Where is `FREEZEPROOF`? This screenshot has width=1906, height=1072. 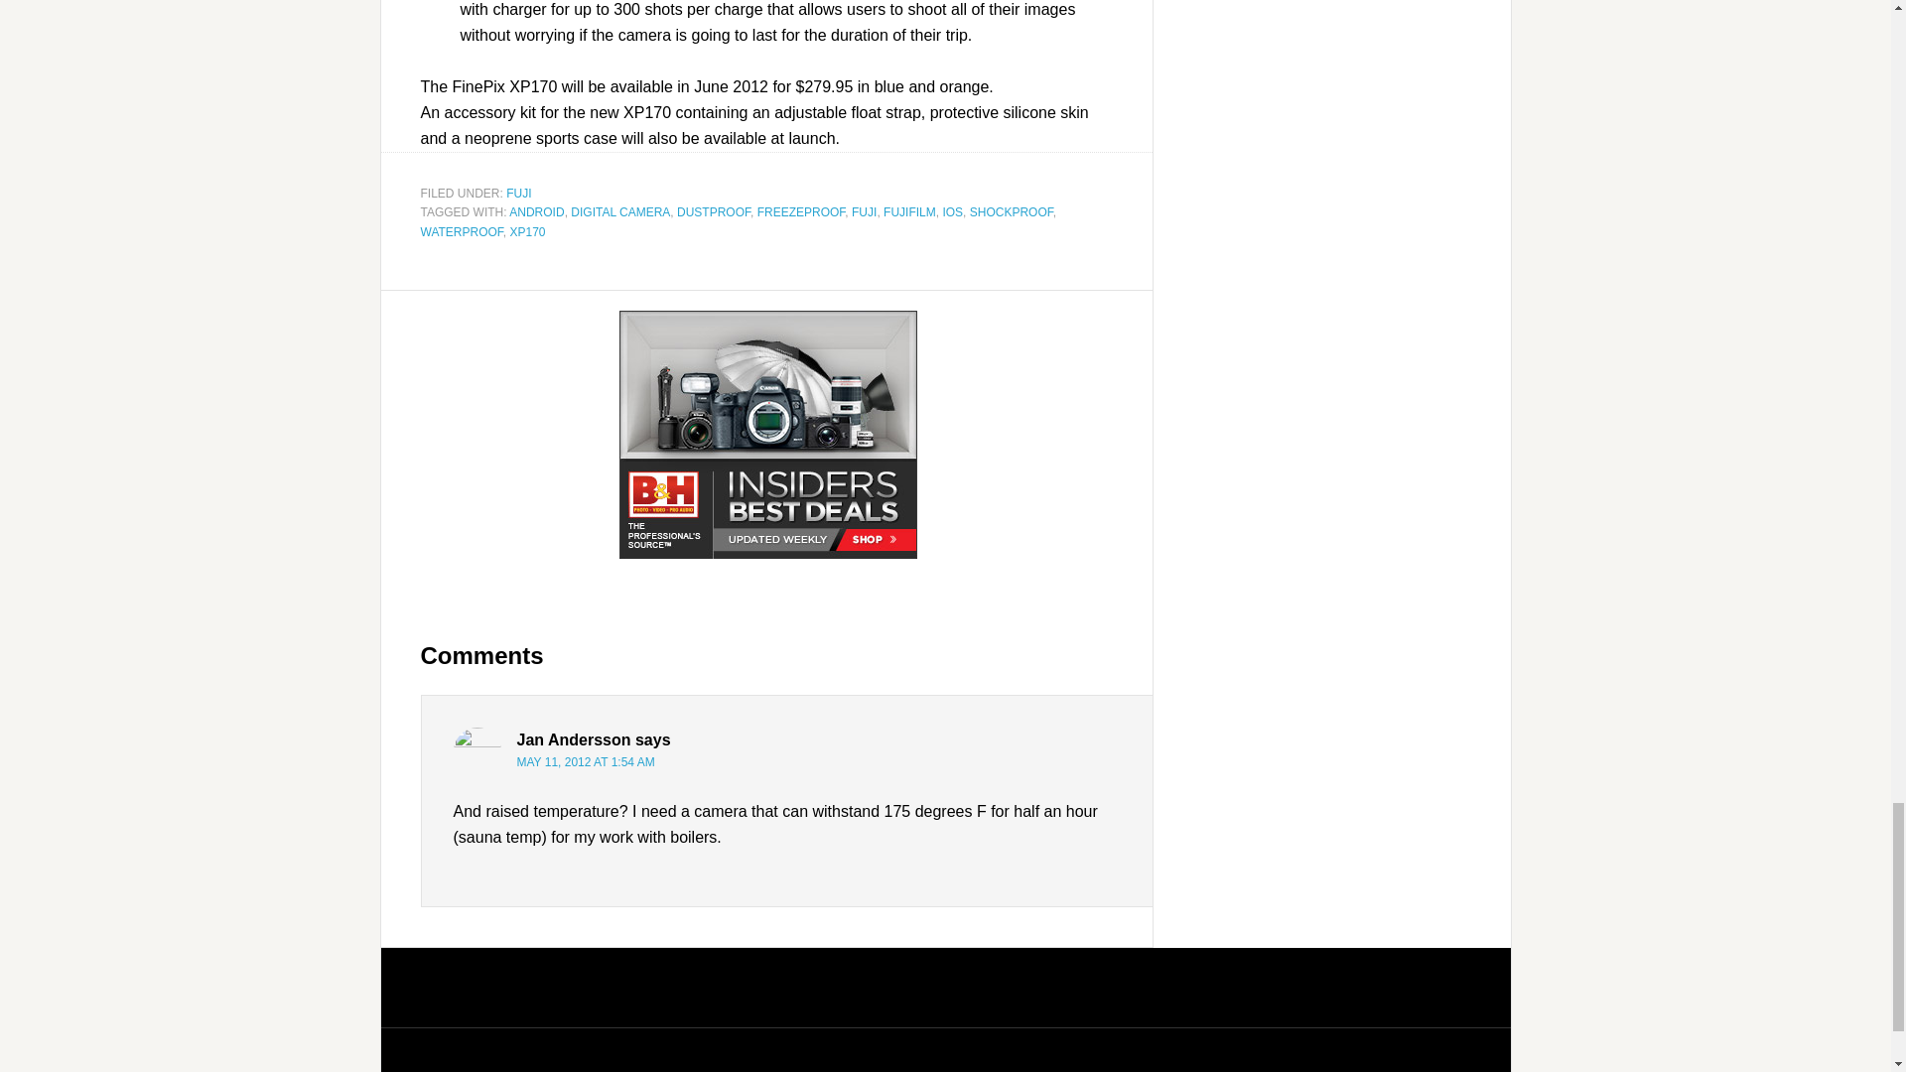
FREEZEPROOF is located at coordinates (801, 212).